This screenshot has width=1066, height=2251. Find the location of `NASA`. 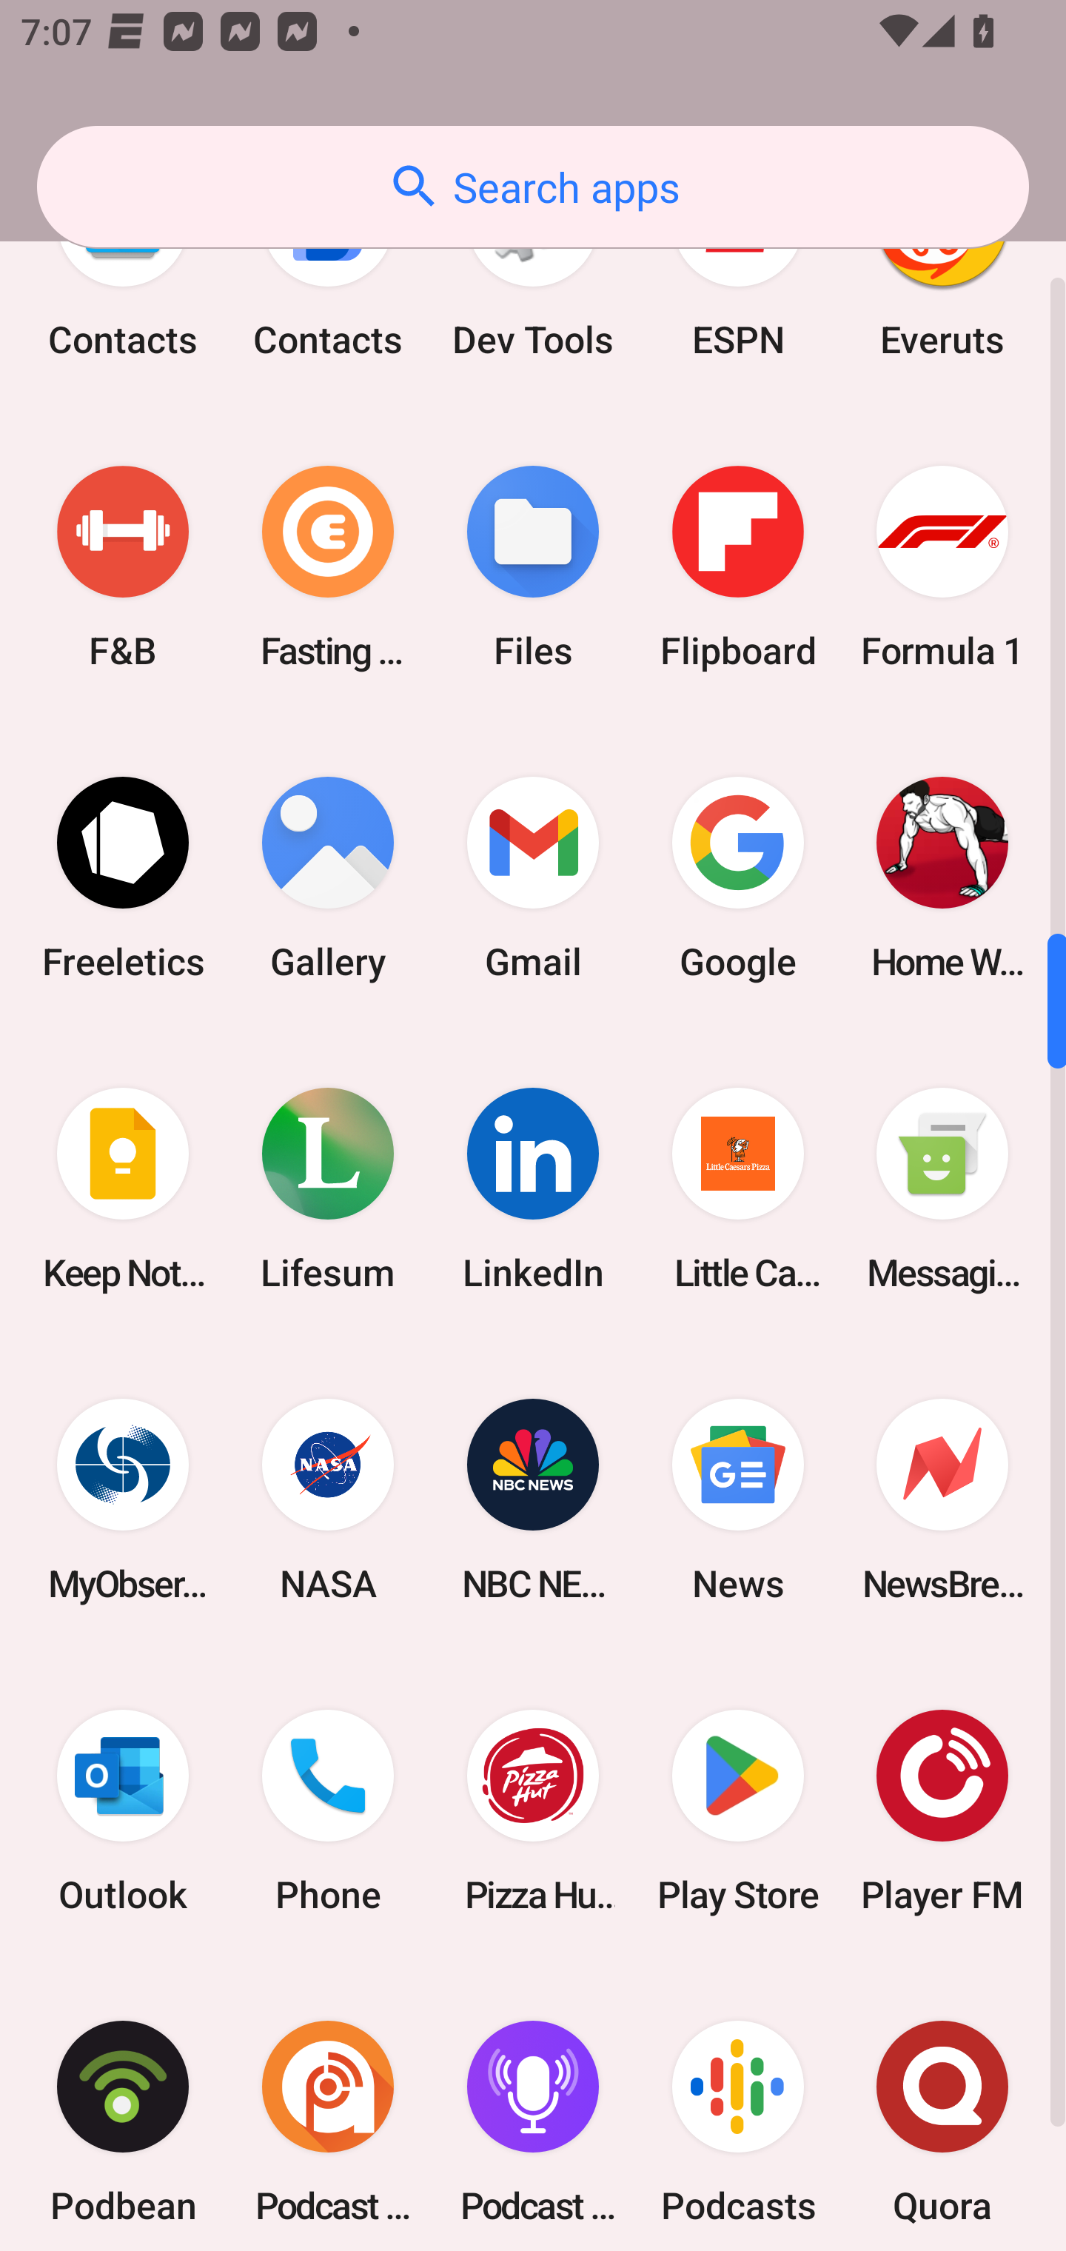

NASA is located at coordinates (328, 1500).